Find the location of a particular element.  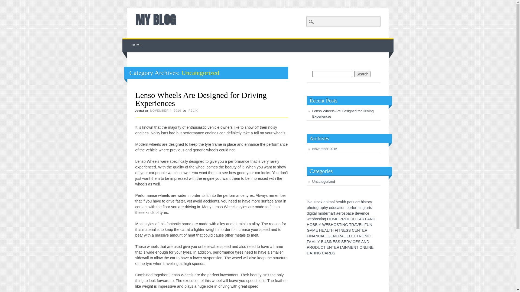

V is located at coordinates (357, 225).